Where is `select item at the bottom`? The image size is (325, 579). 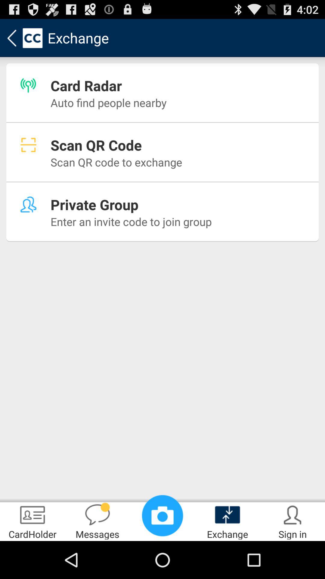 select item at the bottom is located at coordinates (162, 516).